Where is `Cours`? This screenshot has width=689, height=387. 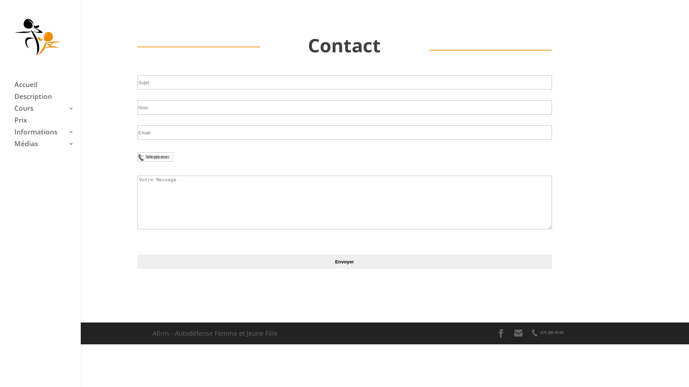
Cours is located at coordinates (47, 112).